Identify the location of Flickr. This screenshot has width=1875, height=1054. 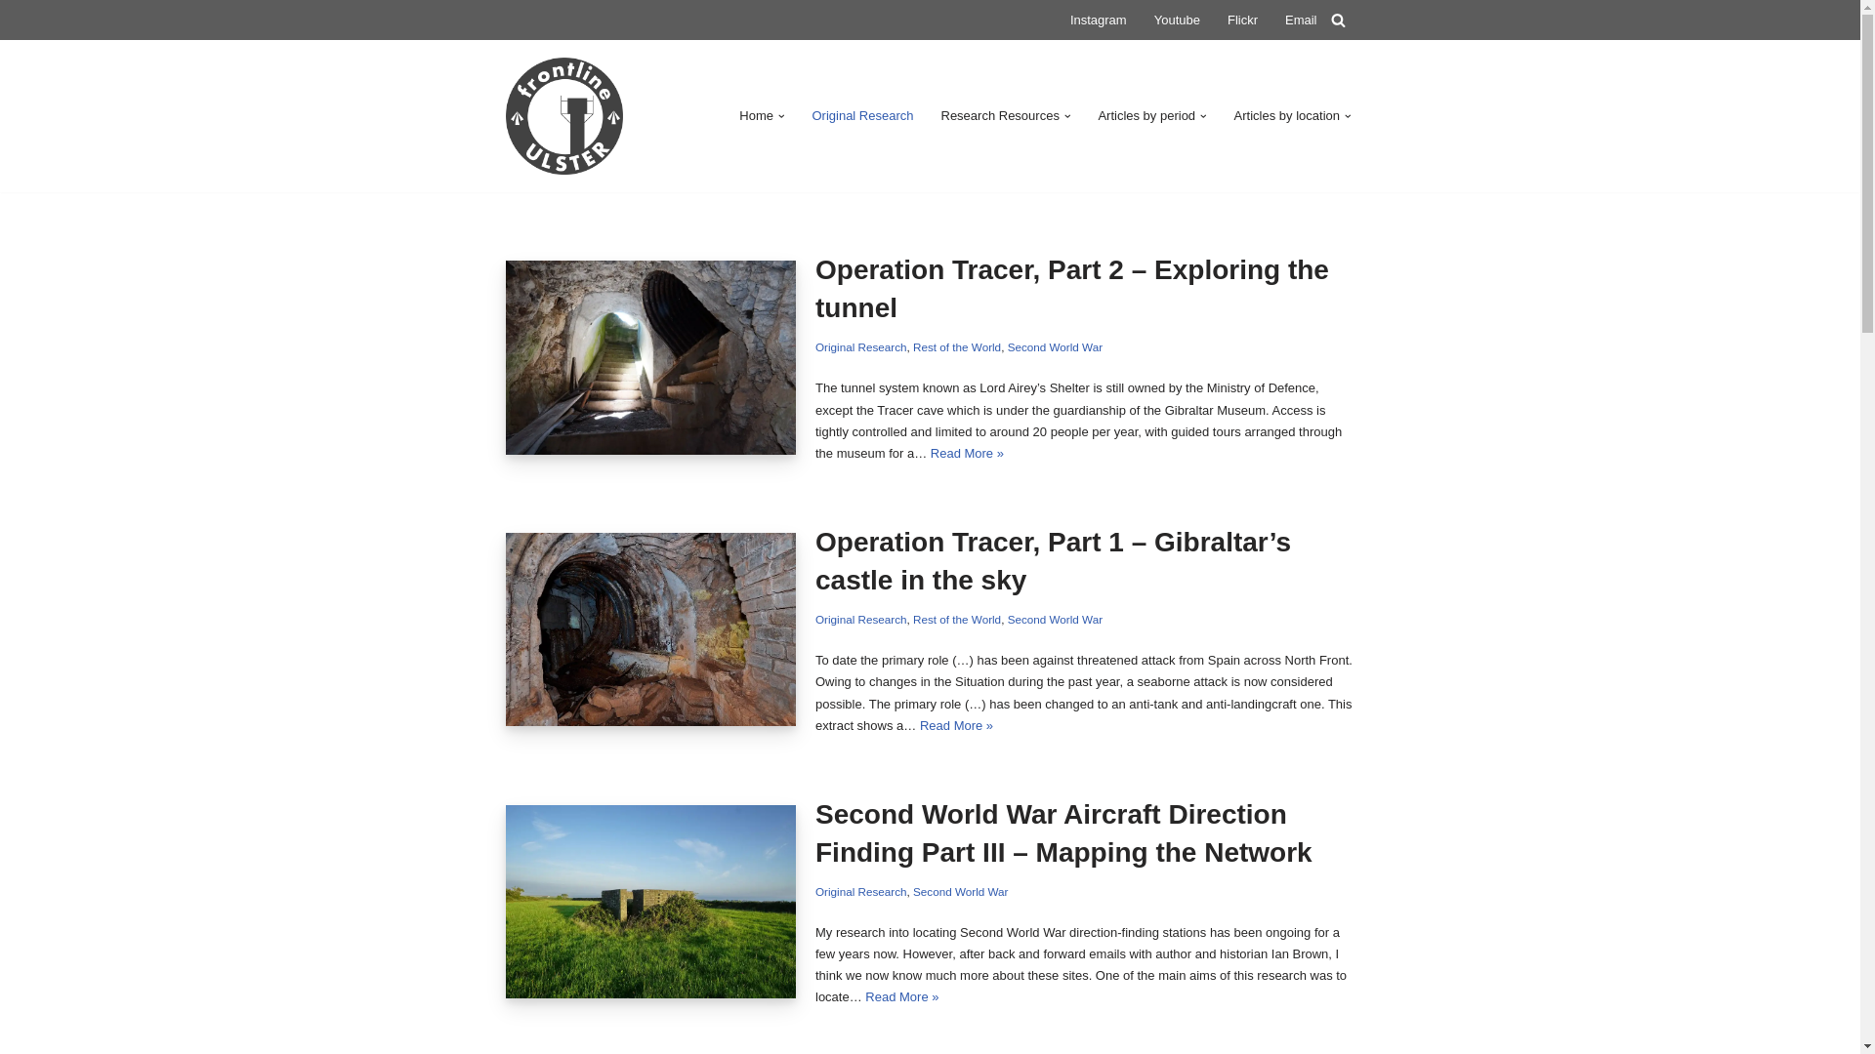
(1242, 20).